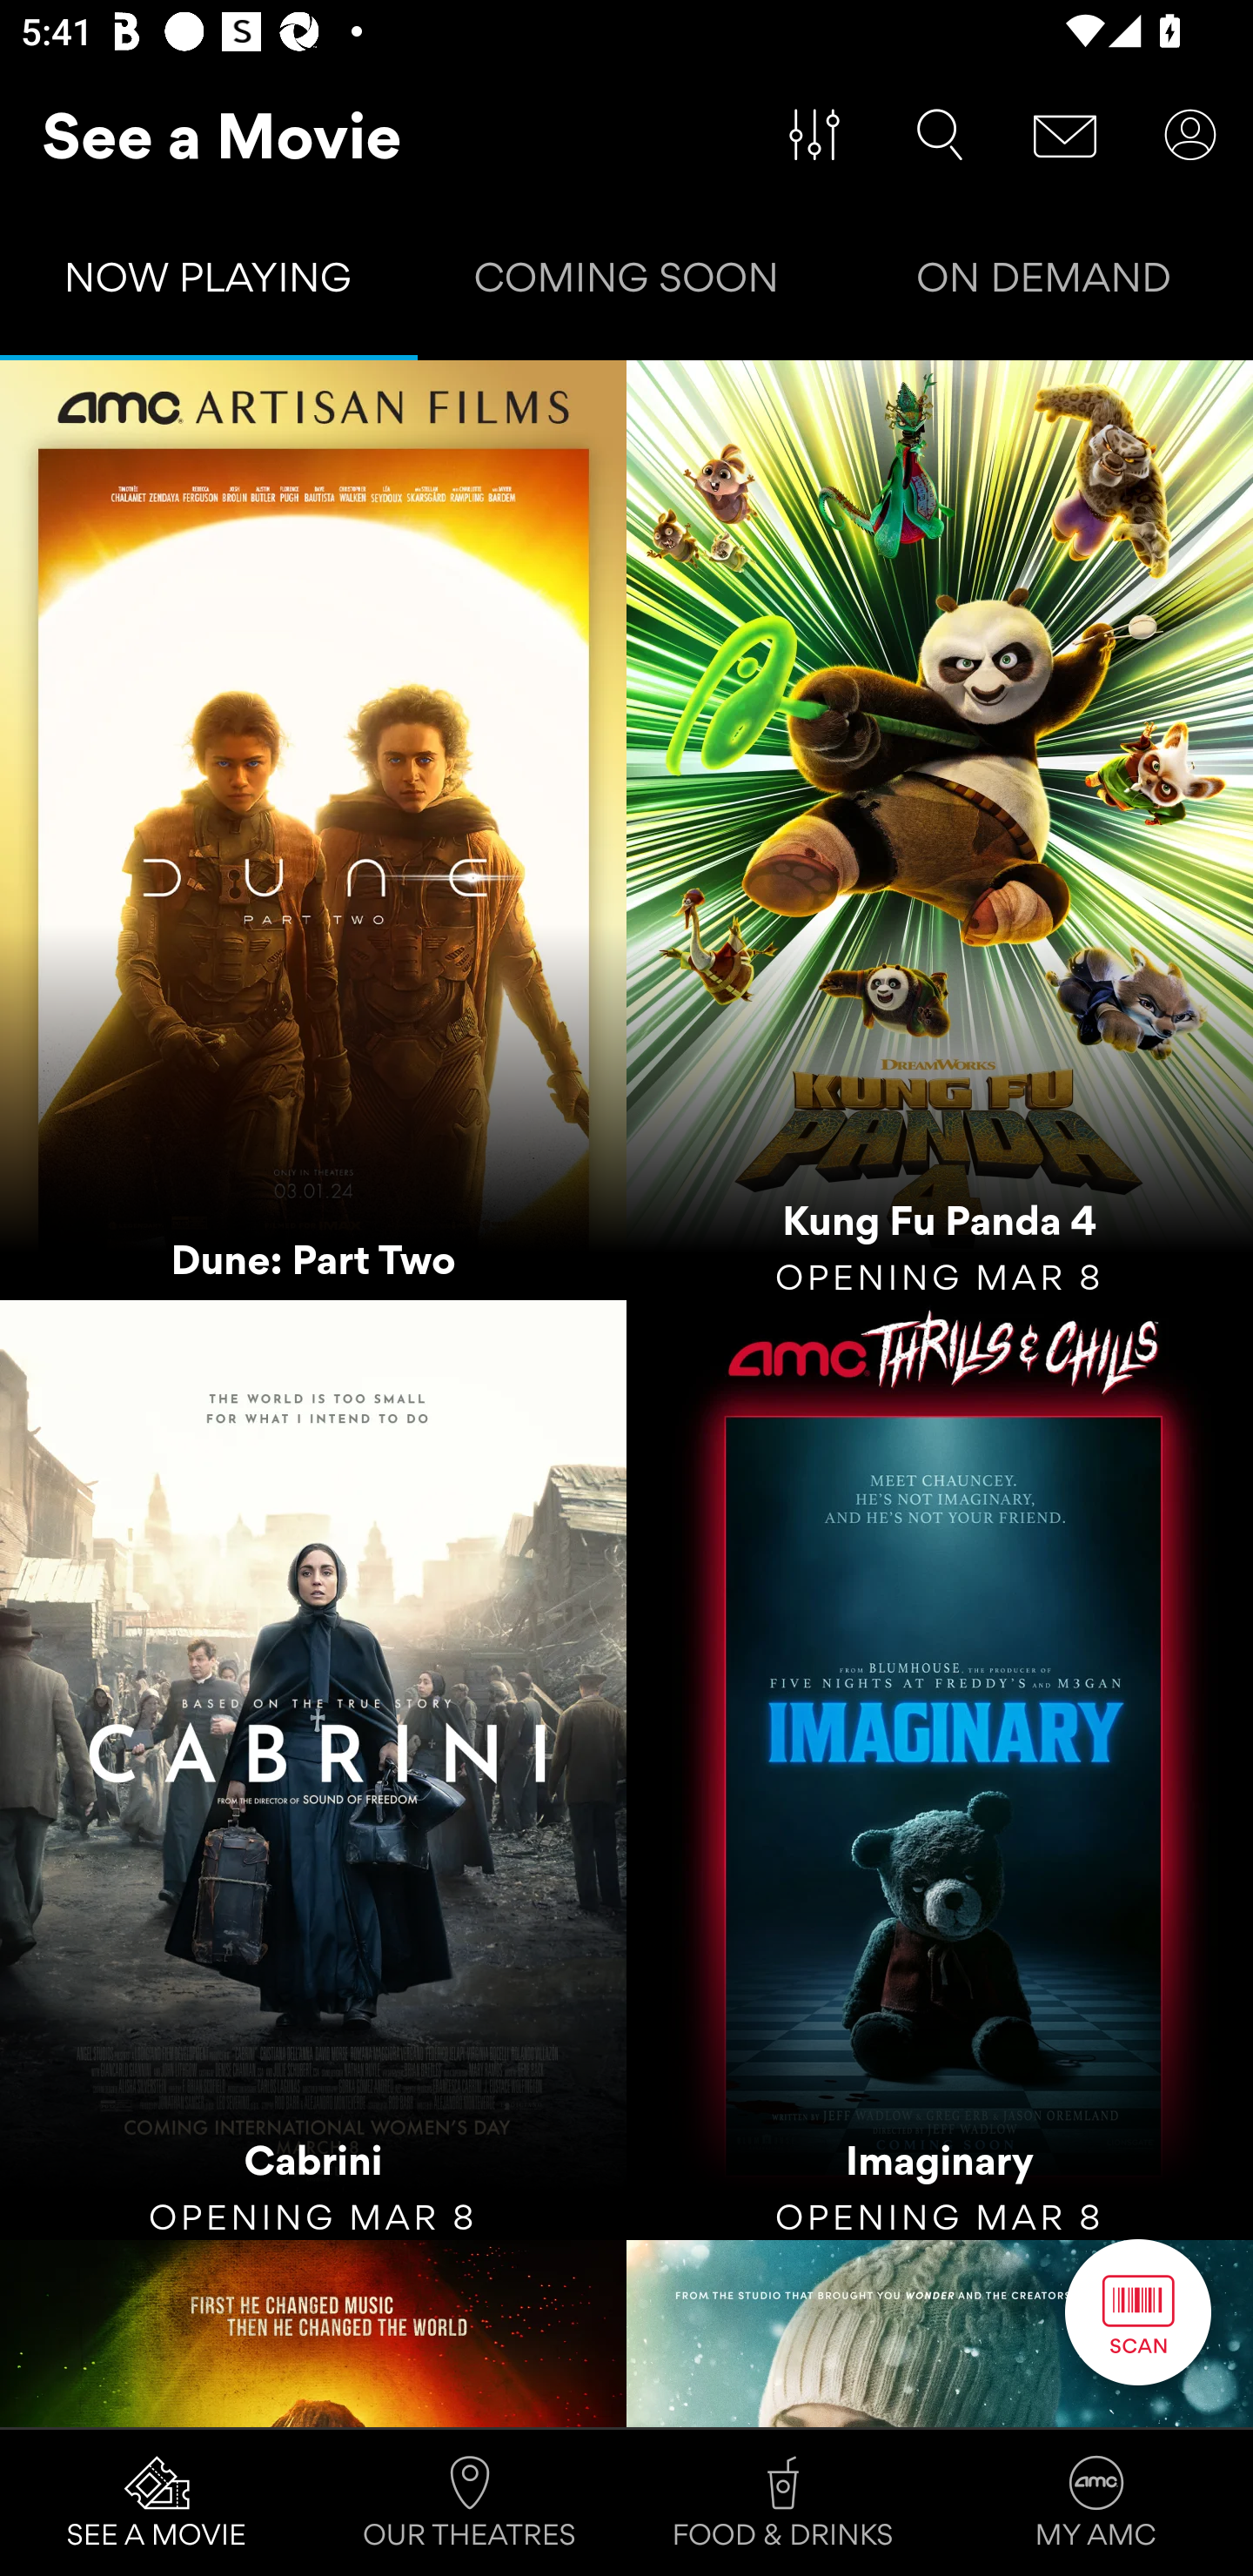  Describe the element at coordinates (814, 135) in the screenshot. I see `Filter Movies` at that location.